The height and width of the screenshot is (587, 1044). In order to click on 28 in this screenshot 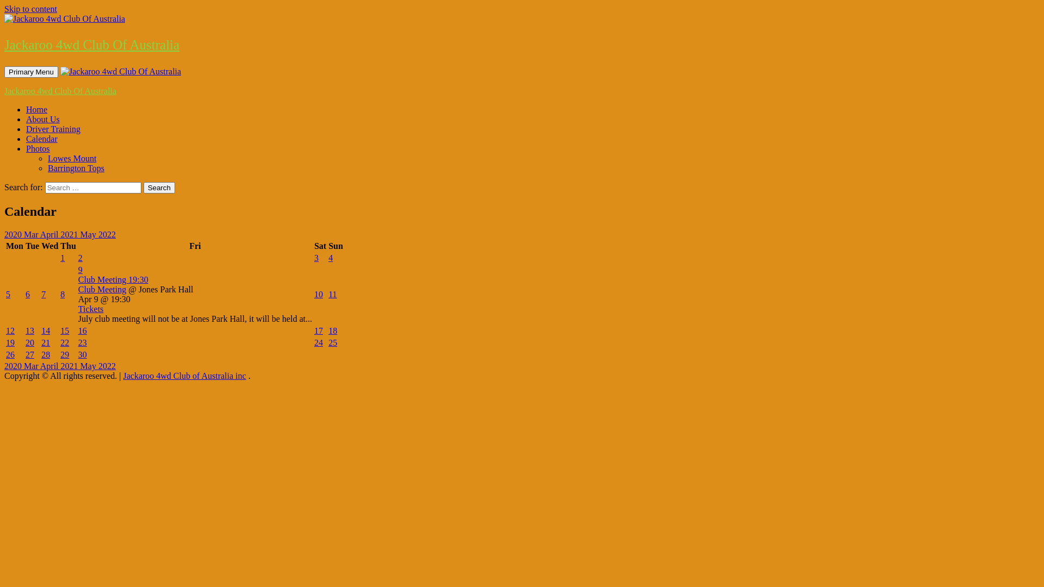, I will do `click(46, 354)`.